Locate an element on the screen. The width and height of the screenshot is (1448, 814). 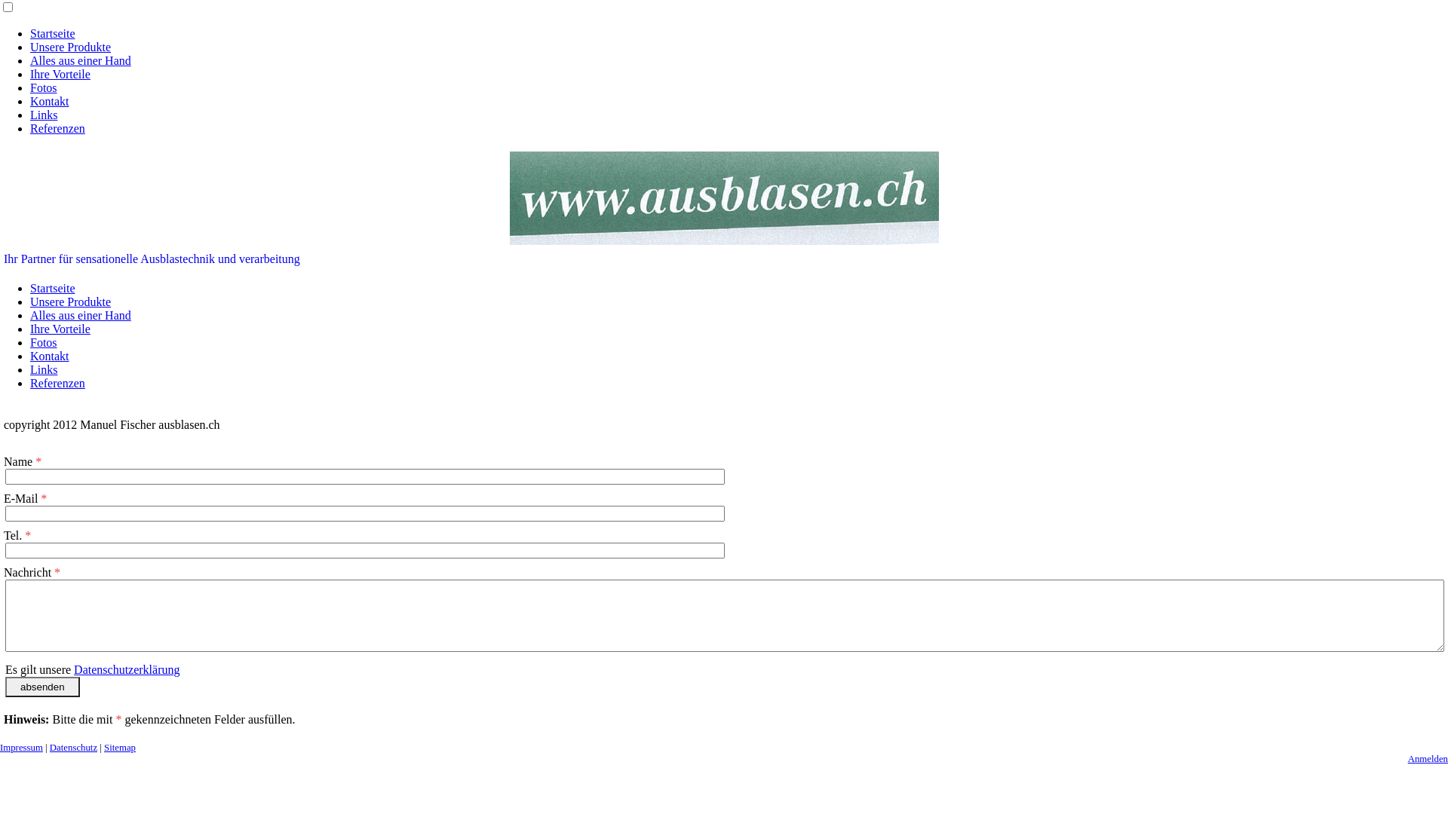
Sitemap is located at coordinates (120, 748).